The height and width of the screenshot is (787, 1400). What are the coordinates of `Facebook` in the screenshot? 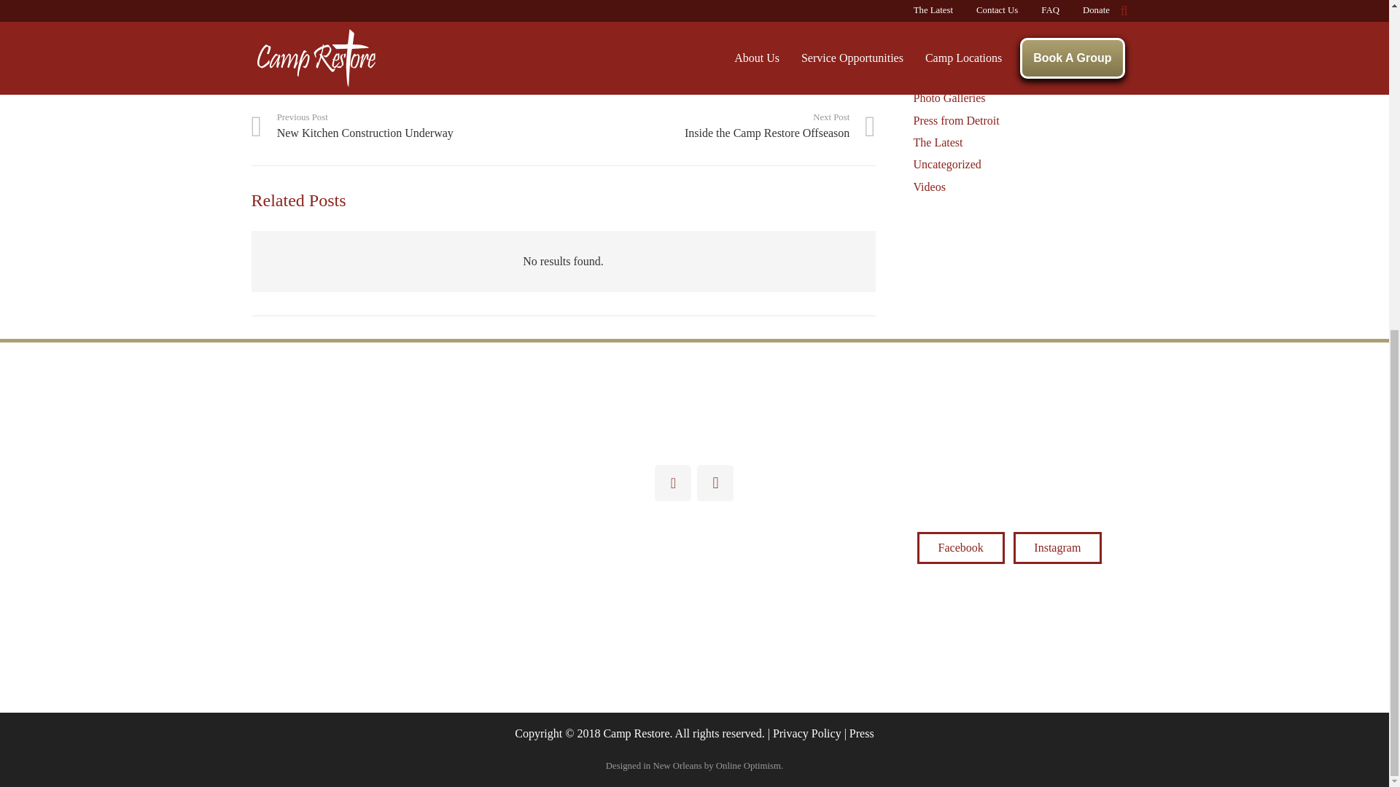 It's located at (373, 81).